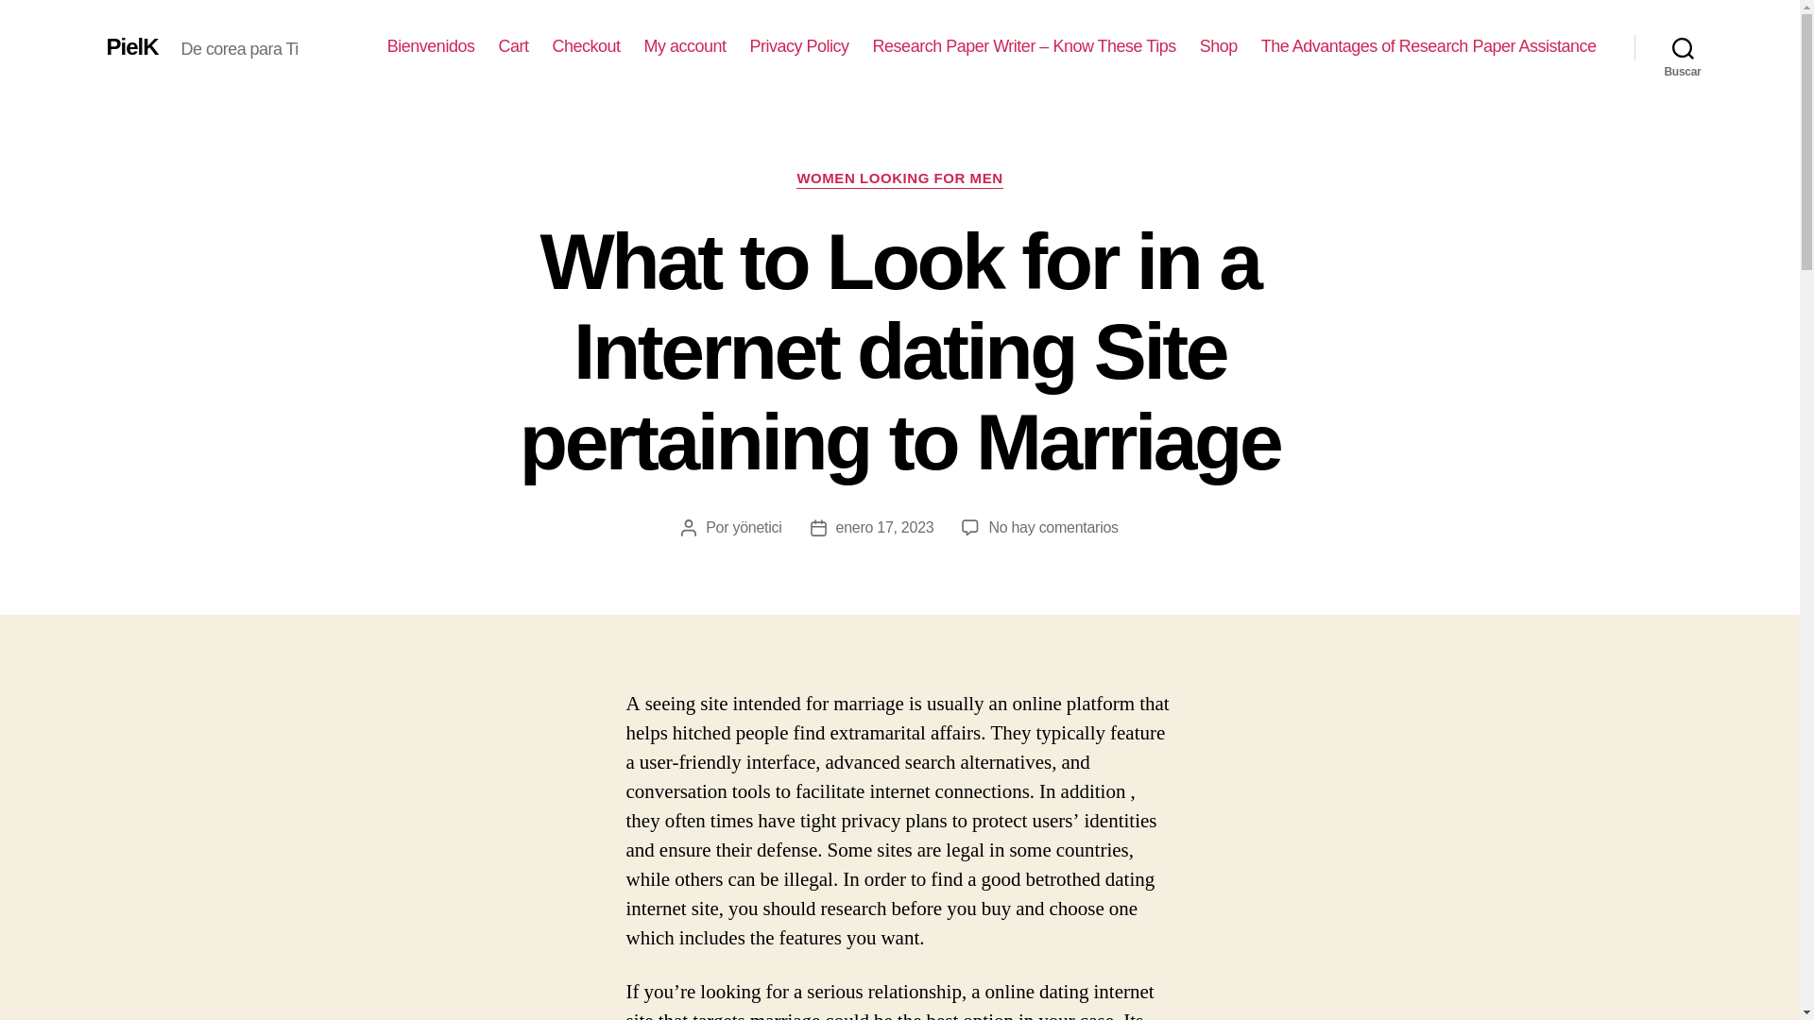  Describe the element at coordinates (1429, 46) in the screenshot. I see `The Advantages of Research Paper Assistance` at that location.